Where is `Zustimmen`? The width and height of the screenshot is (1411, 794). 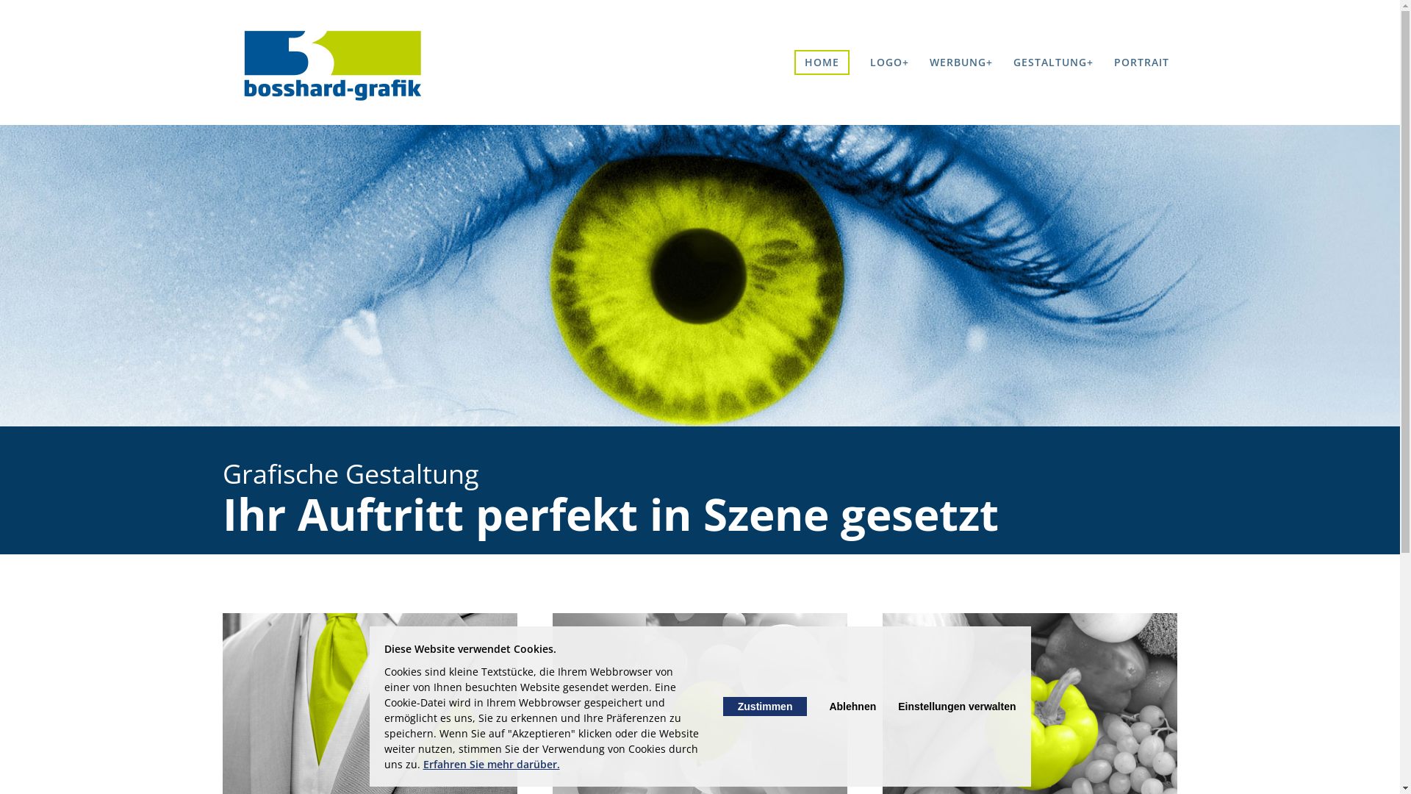
Zustimmen is located at coordinates (765, 707).